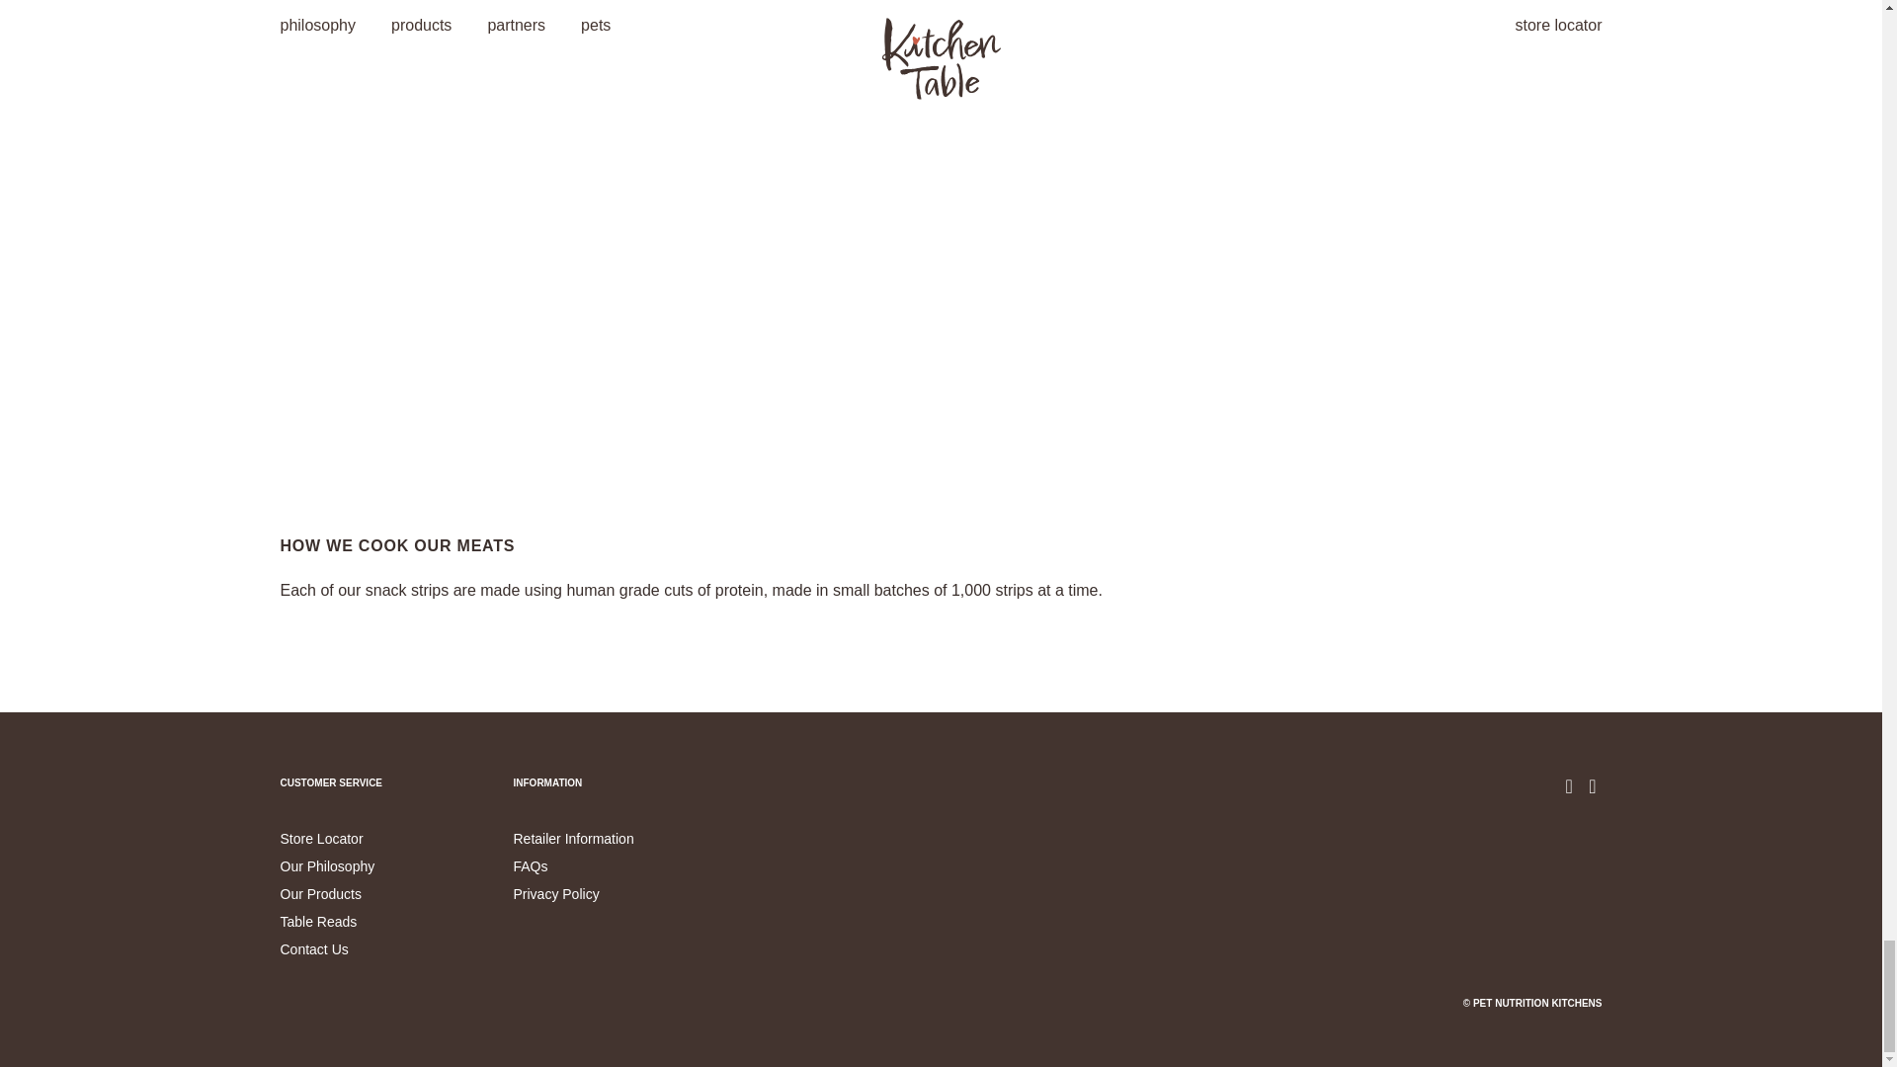 The height and width of the screenshot is (1067, 1897). I want to click on Our Philosophy, so click(328, 865).